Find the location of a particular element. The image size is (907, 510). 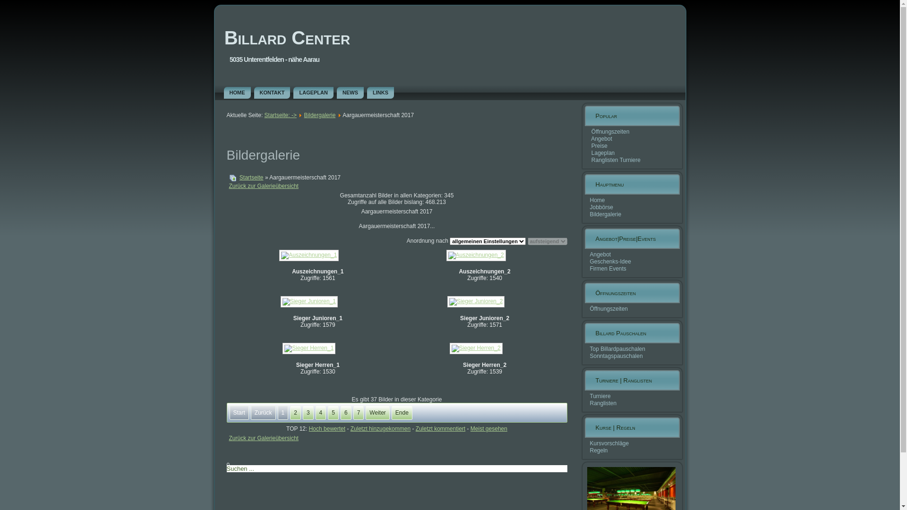

NEWS is located at coordinates (351, 93).